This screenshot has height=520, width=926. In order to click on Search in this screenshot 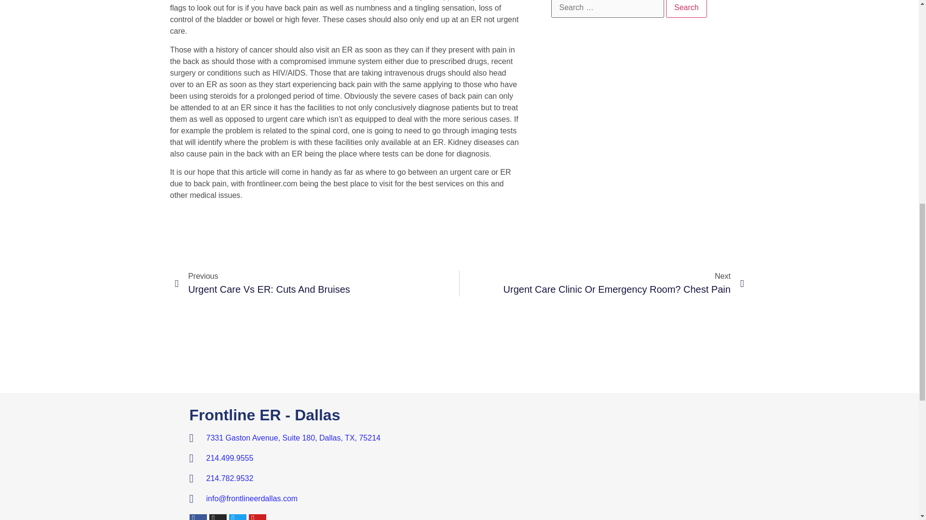, I will do `click(596, 463)`.